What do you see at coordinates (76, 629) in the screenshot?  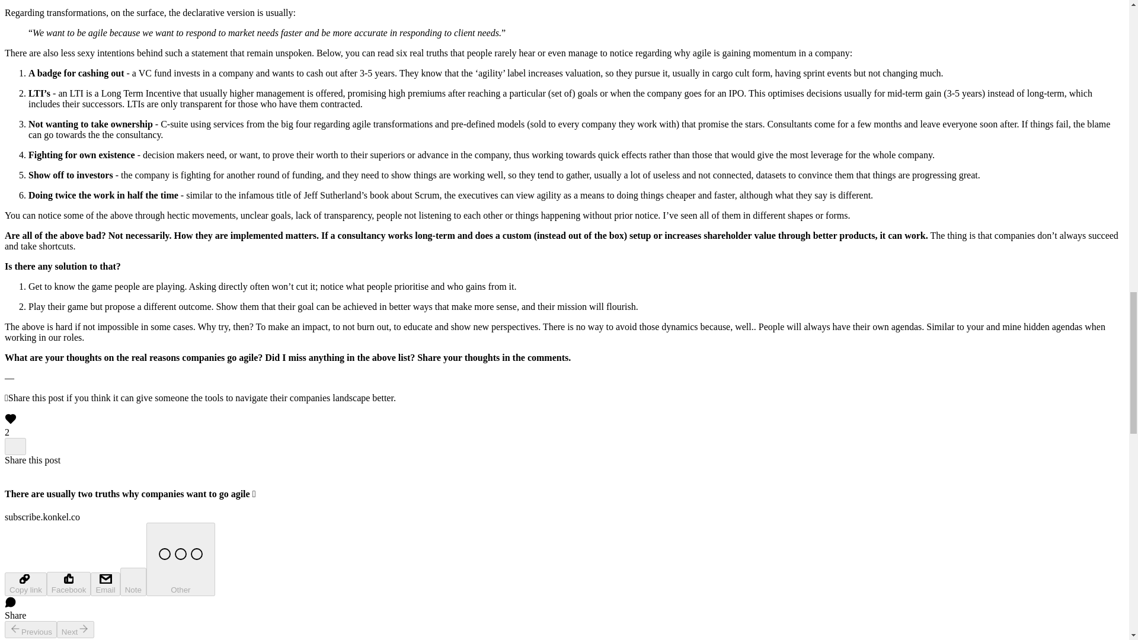 I see `Next` at bounding box center [76, 629].